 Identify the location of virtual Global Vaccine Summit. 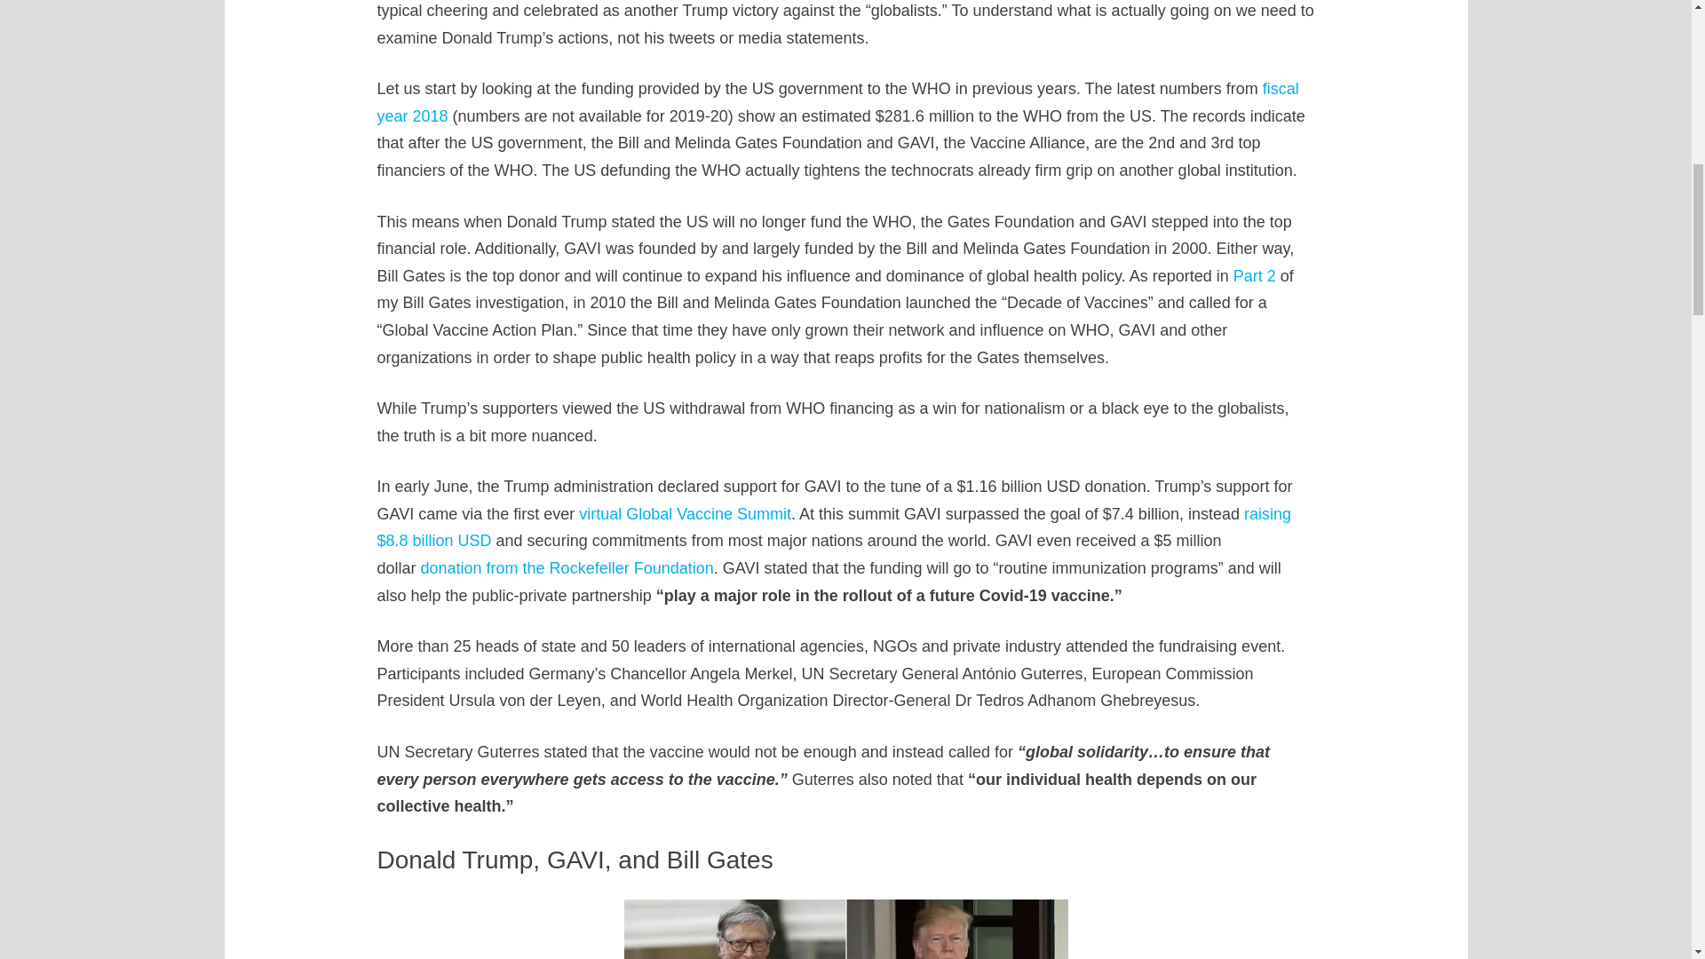
(685, 513).